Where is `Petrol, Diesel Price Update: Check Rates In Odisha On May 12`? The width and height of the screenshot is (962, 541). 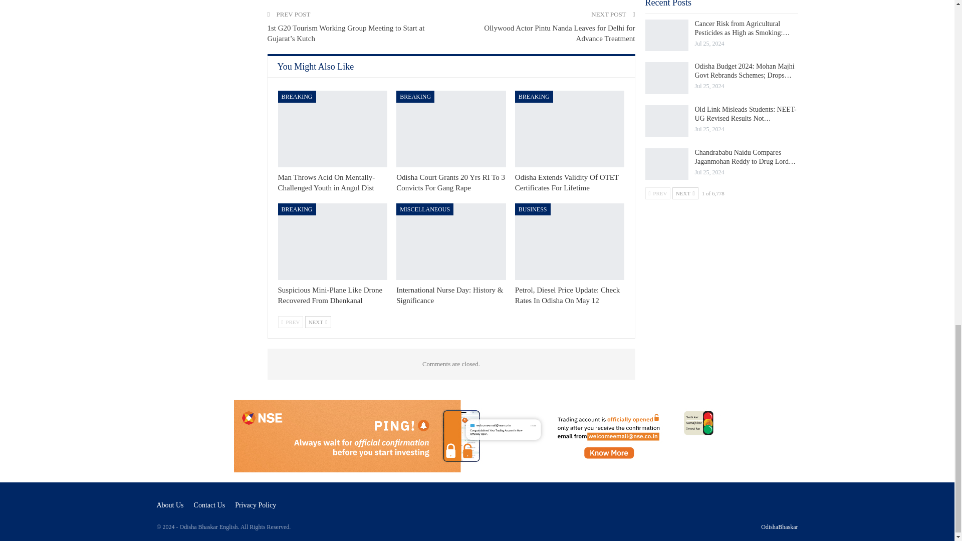 Petrol, Diesel Price Update: Check Rates In Odisha On May 12 is located at coordinates (569, 241).